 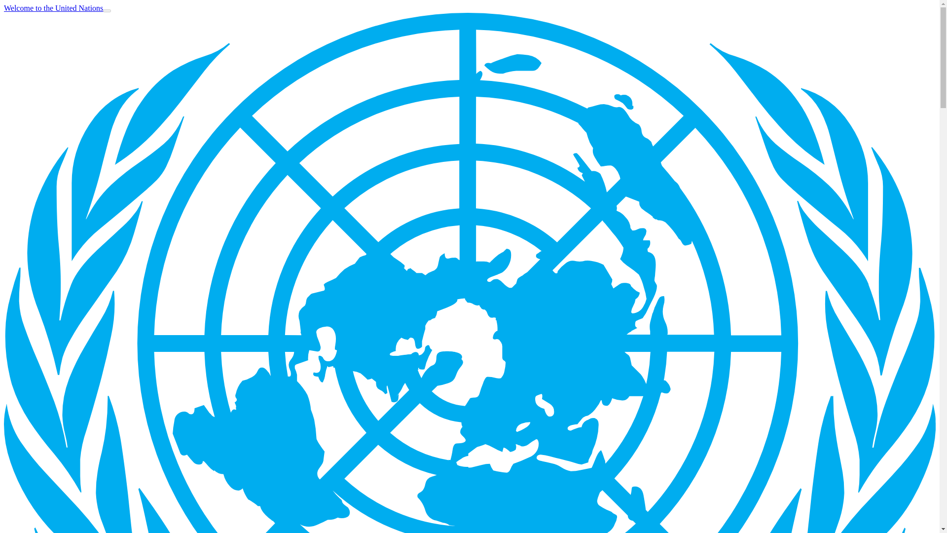 What do you see at coordinates (53, 8) in the screenshot?
I see `Welcome to the United Nations` at bounding box center [53, 8].